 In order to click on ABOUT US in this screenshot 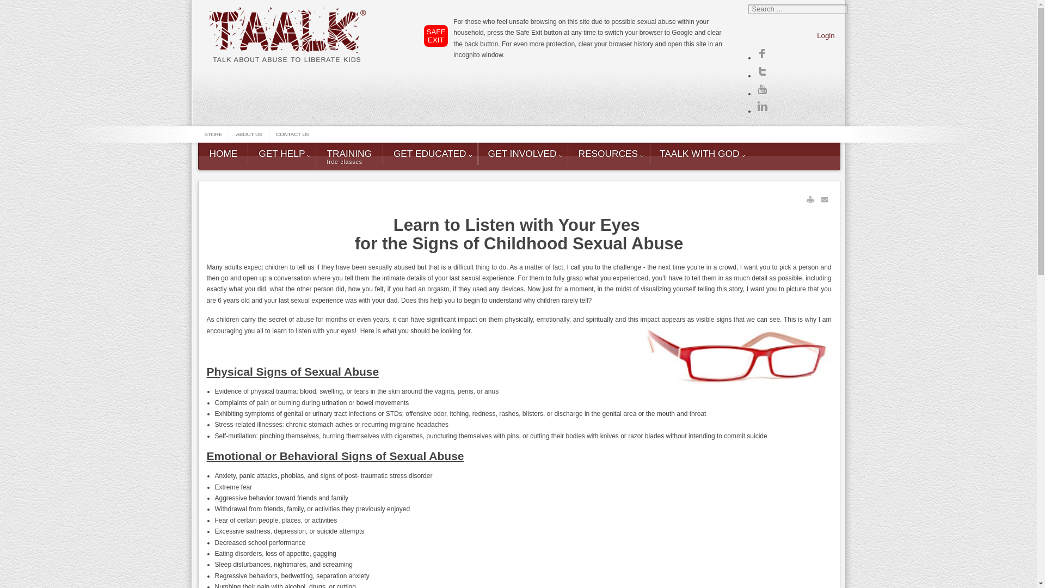, I will do `click(522, 154)`.